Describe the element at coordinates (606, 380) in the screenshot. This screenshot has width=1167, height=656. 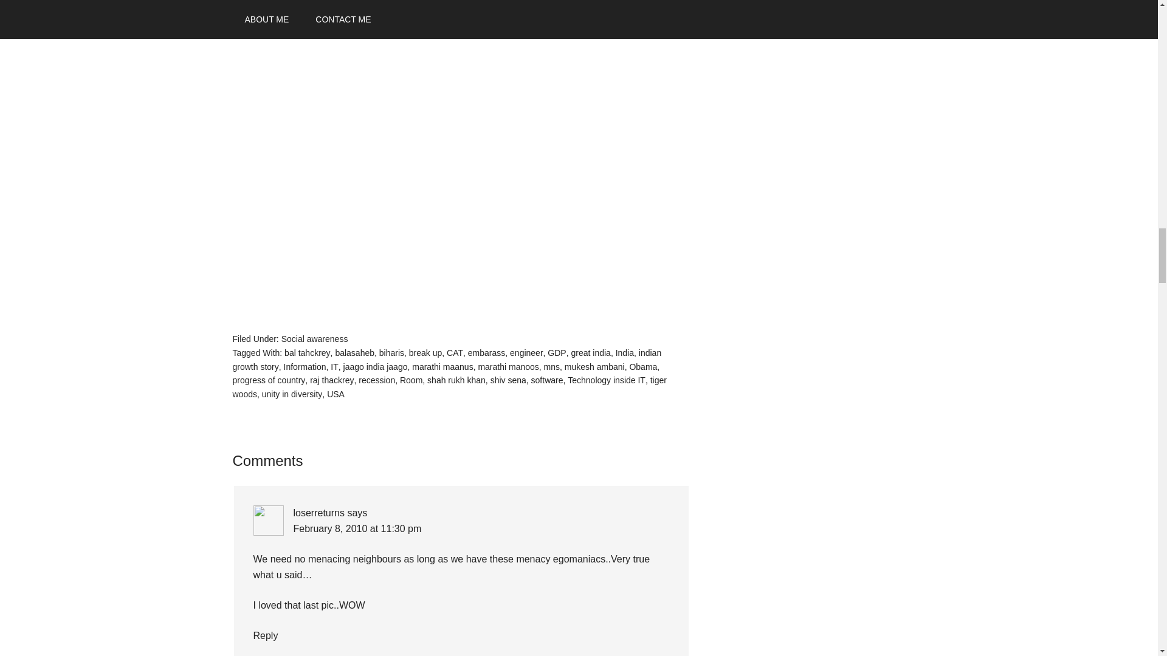
I see `Technology inside IT` at that location.